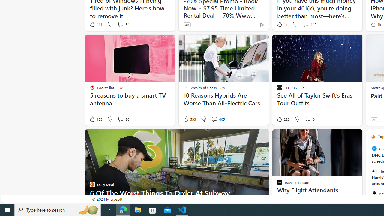 The height and width of the screenshot is (216, 384). Describe the element at coordinates (96, 24) in the screenshot. I see `411 Like` at that location.